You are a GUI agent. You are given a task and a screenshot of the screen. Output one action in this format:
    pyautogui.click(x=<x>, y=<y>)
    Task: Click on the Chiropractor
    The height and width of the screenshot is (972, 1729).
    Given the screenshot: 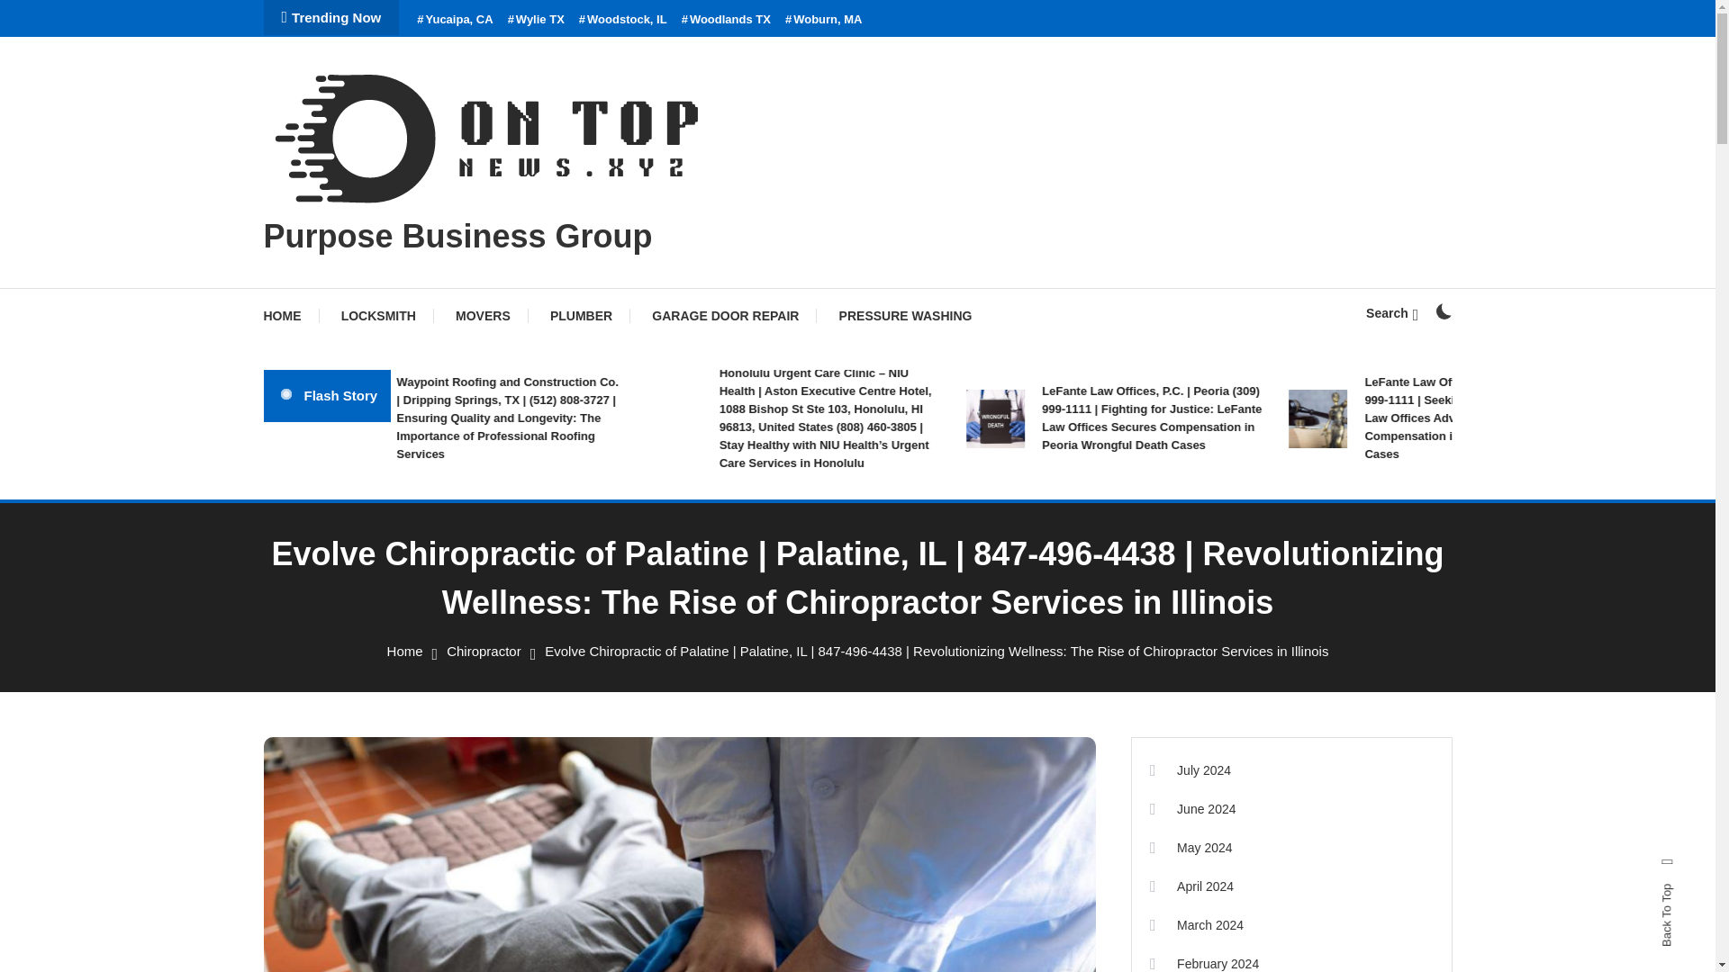 What is the action you would take?
    pyautogui.click(x=484, y=651)
    